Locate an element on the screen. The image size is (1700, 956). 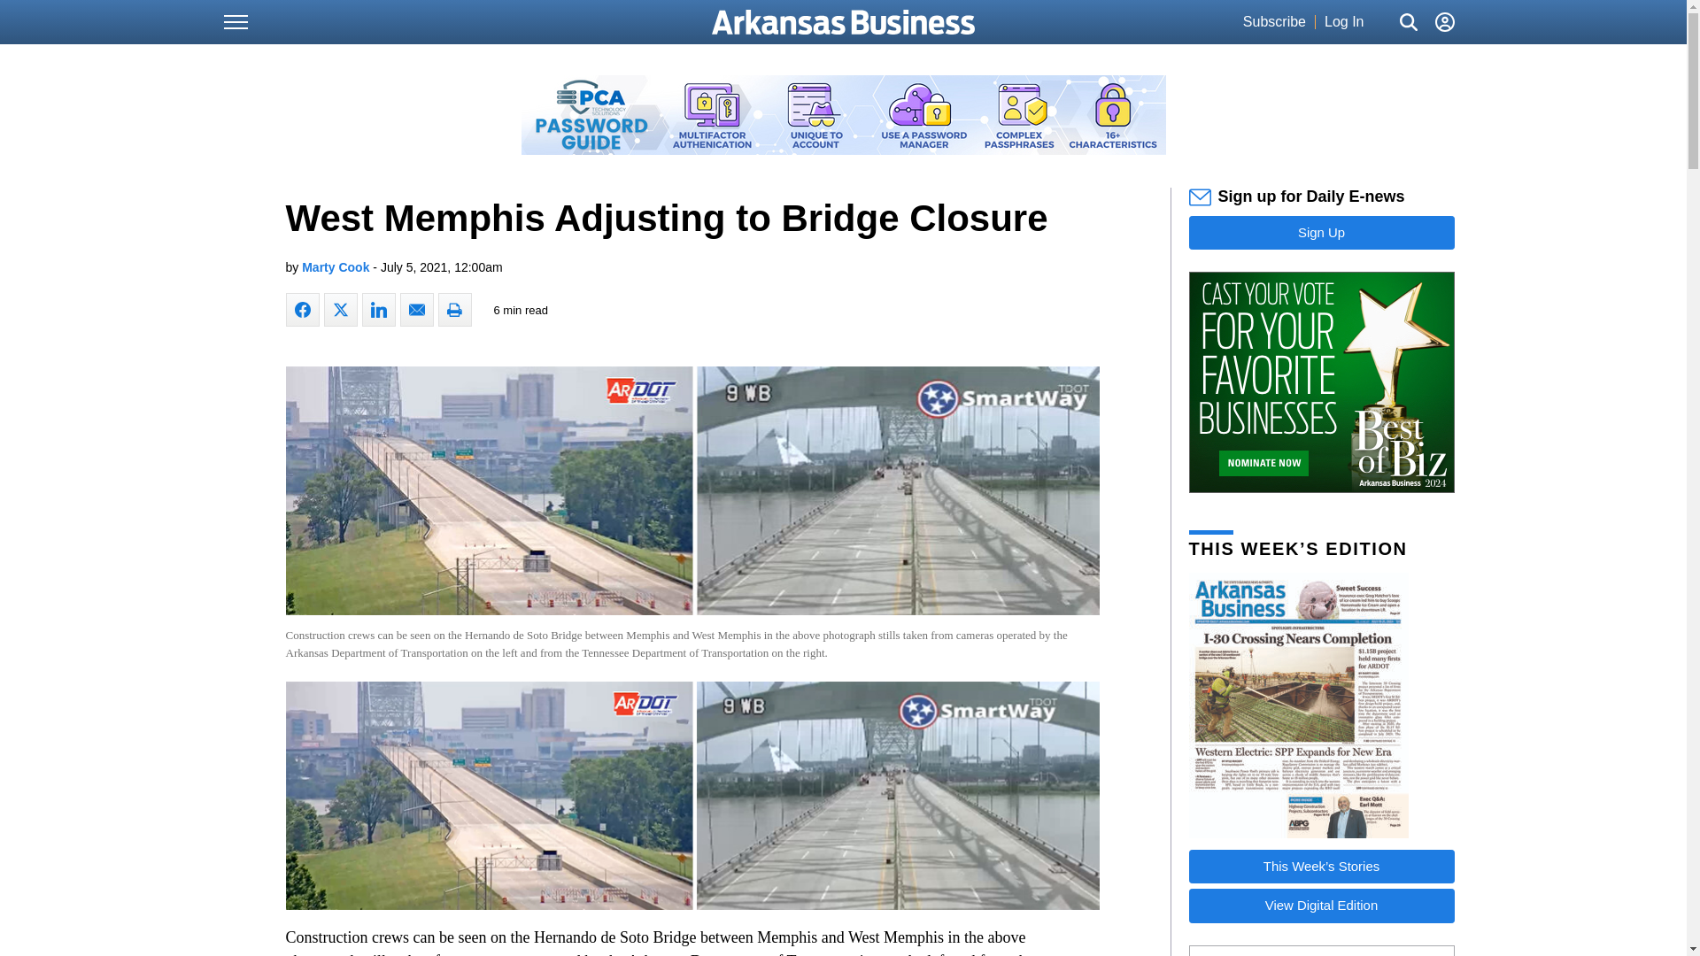
Share on LinkedIn is located at coordinates (377, 310).